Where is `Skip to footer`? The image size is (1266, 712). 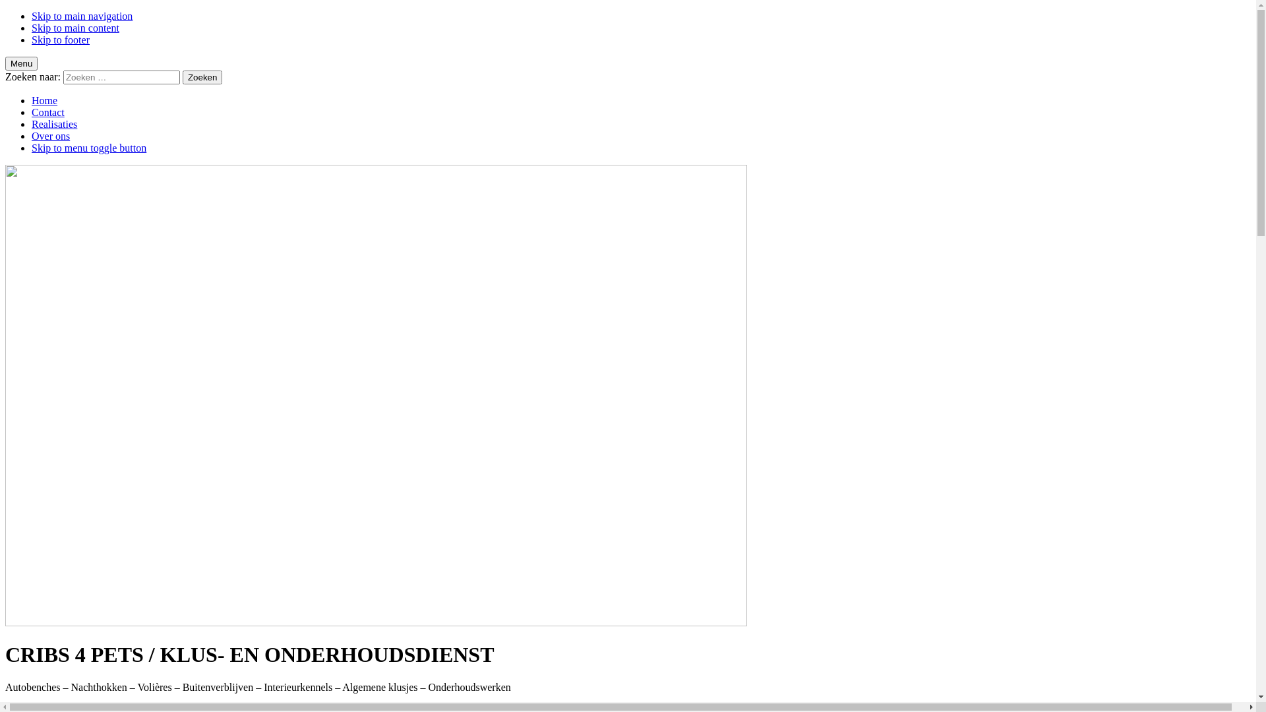
Skip to footer is located at coordinates (61, 40).